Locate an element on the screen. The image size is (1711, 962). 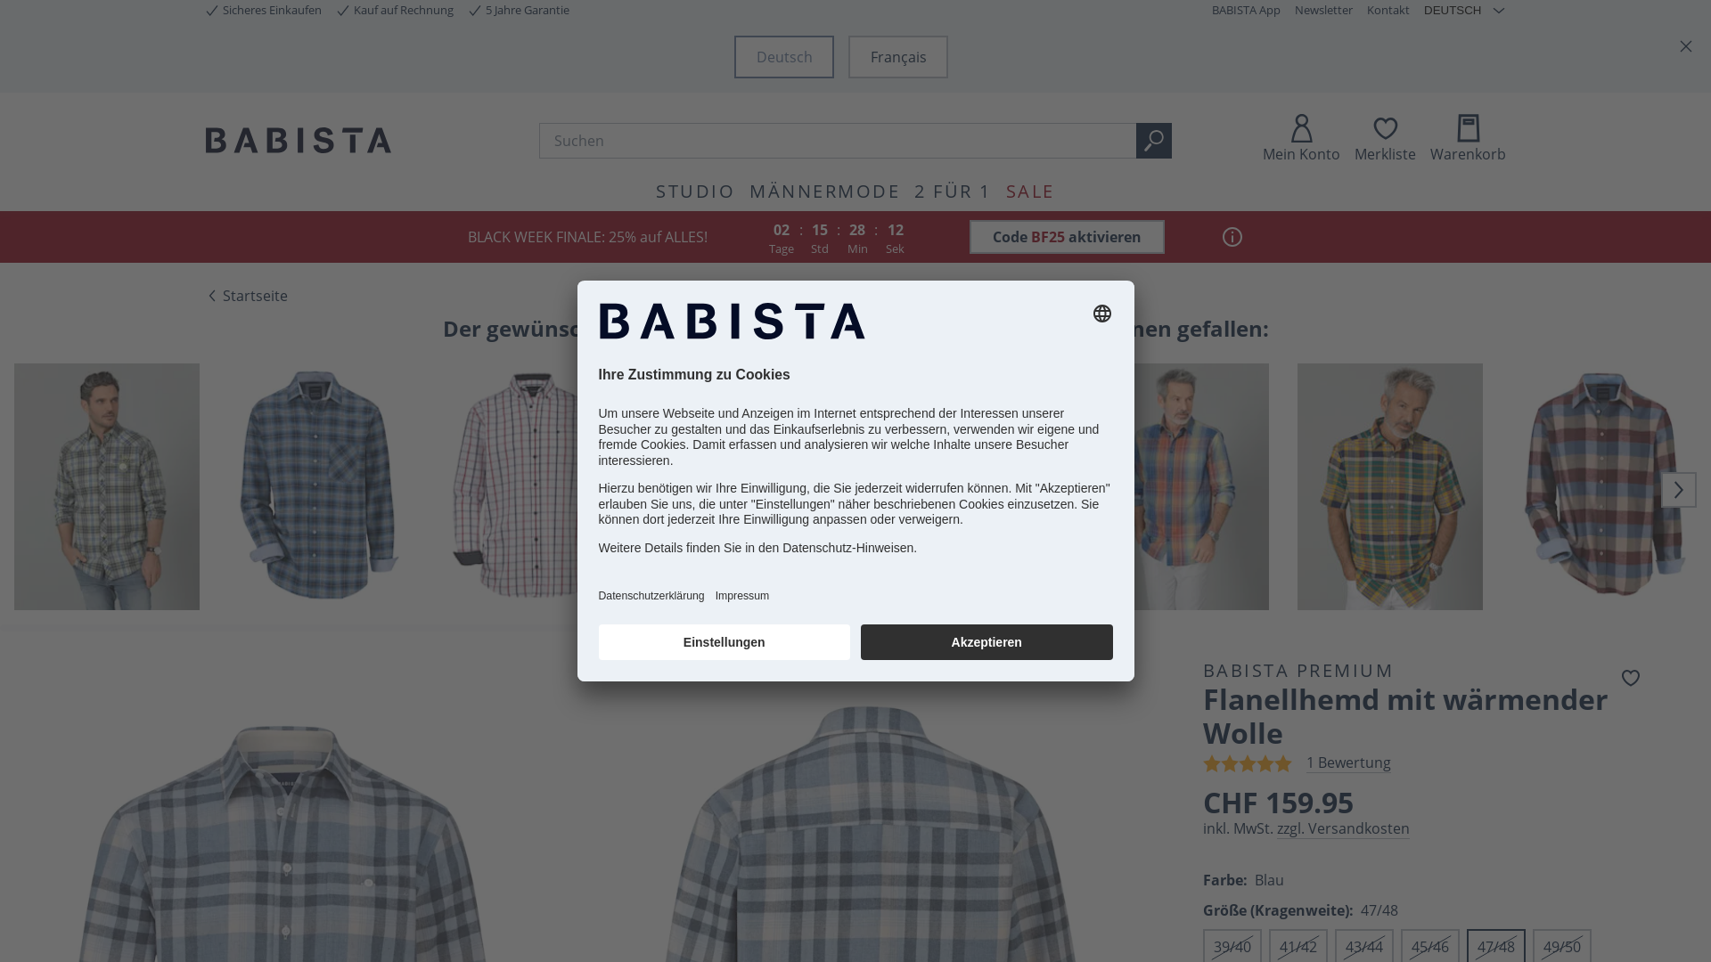
SALE is located at coordinates (1030, 191).